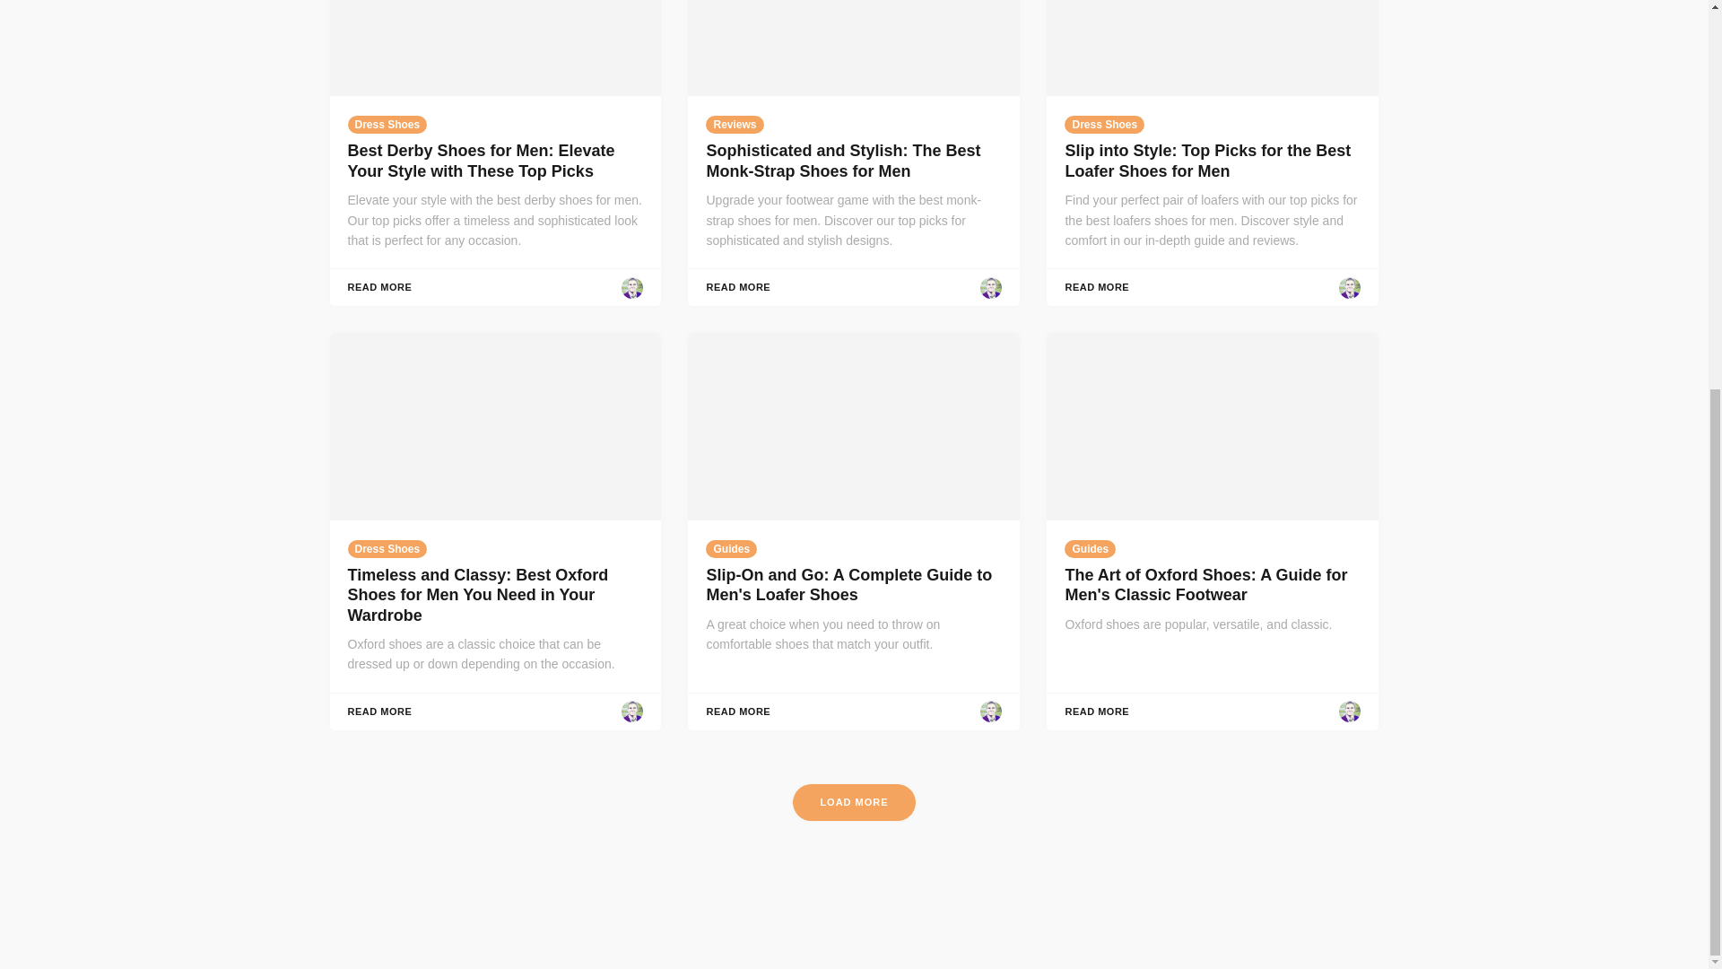 The width and height of the screenshot is (1722, 969). Describe the element at coordinates (380, 712) in the screenshot. I see `READ MORE` at that location.